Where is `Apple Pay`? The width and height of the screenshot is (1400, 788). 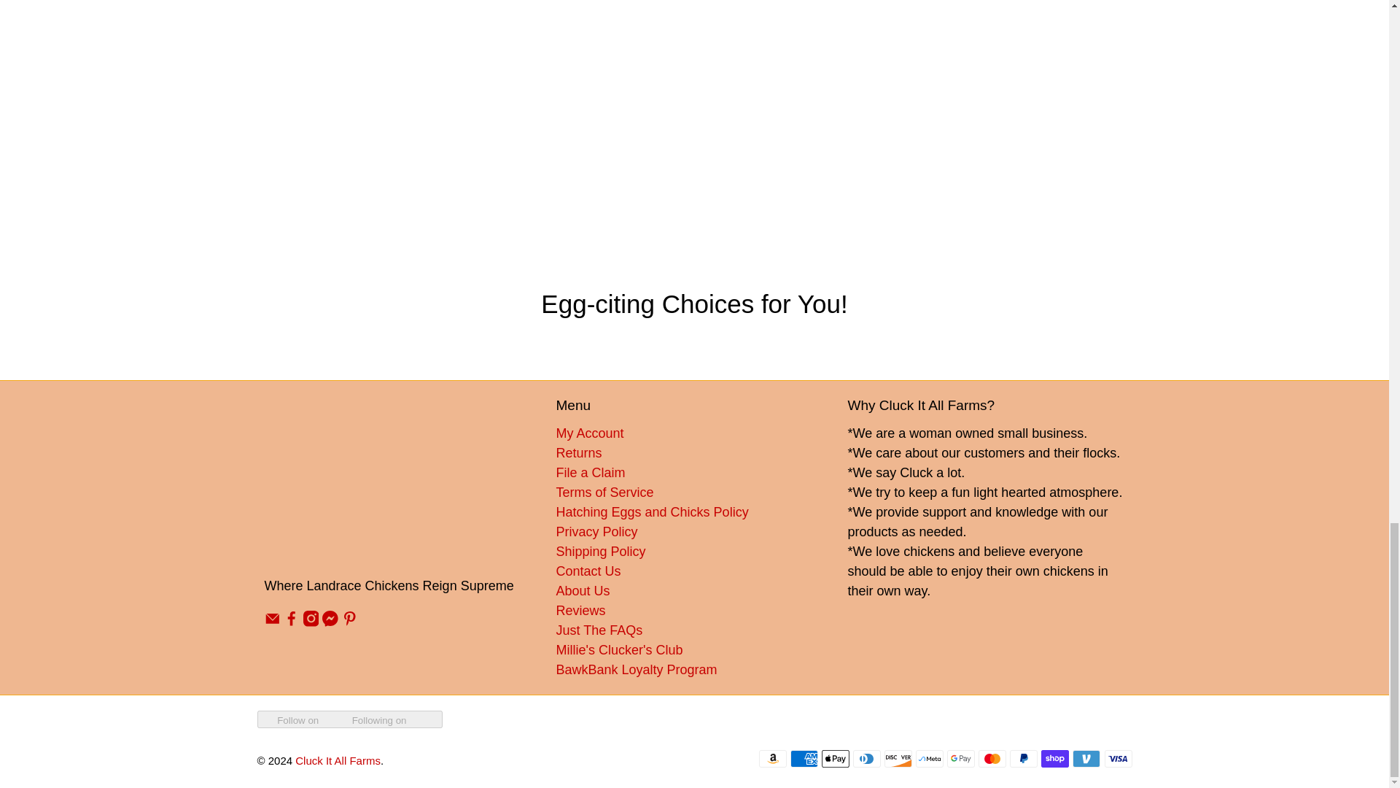 Apple Pay is located at coordinates (836, 759).